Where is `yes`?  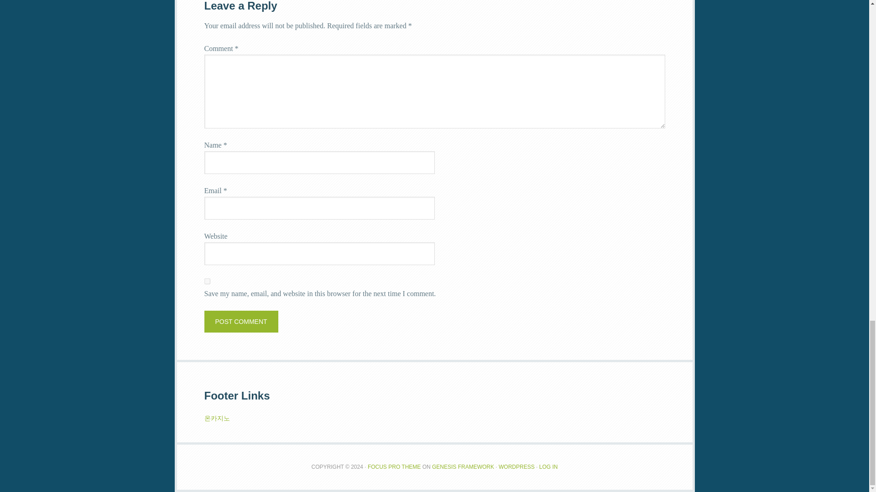 yes is located at coordinates (207, 282).